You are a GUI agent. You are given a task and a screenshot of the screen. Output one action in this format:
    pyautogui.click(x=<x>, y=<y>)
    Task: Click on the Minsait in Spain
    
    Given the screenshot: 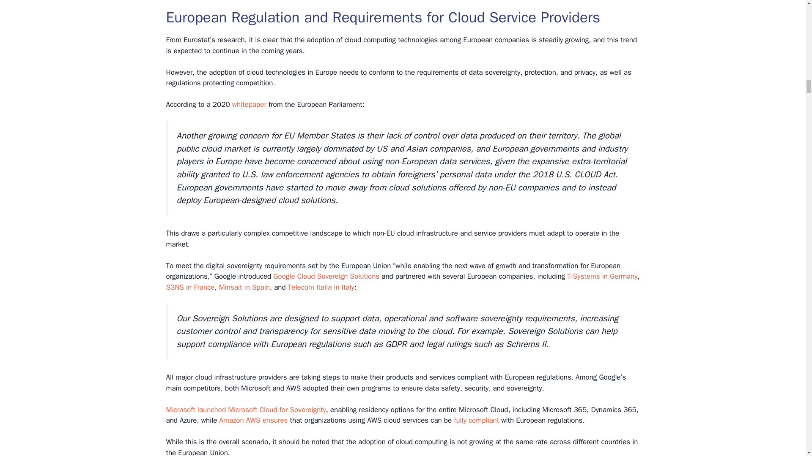 What is the action you would take?
    pyautogui.click(x=244, y=287)
    